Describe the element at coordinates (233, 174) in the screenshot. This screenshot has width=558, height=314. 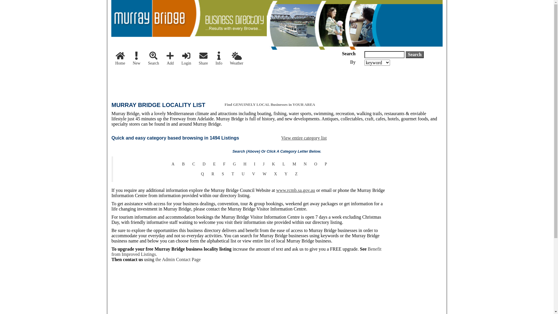
I see `T` at that location.